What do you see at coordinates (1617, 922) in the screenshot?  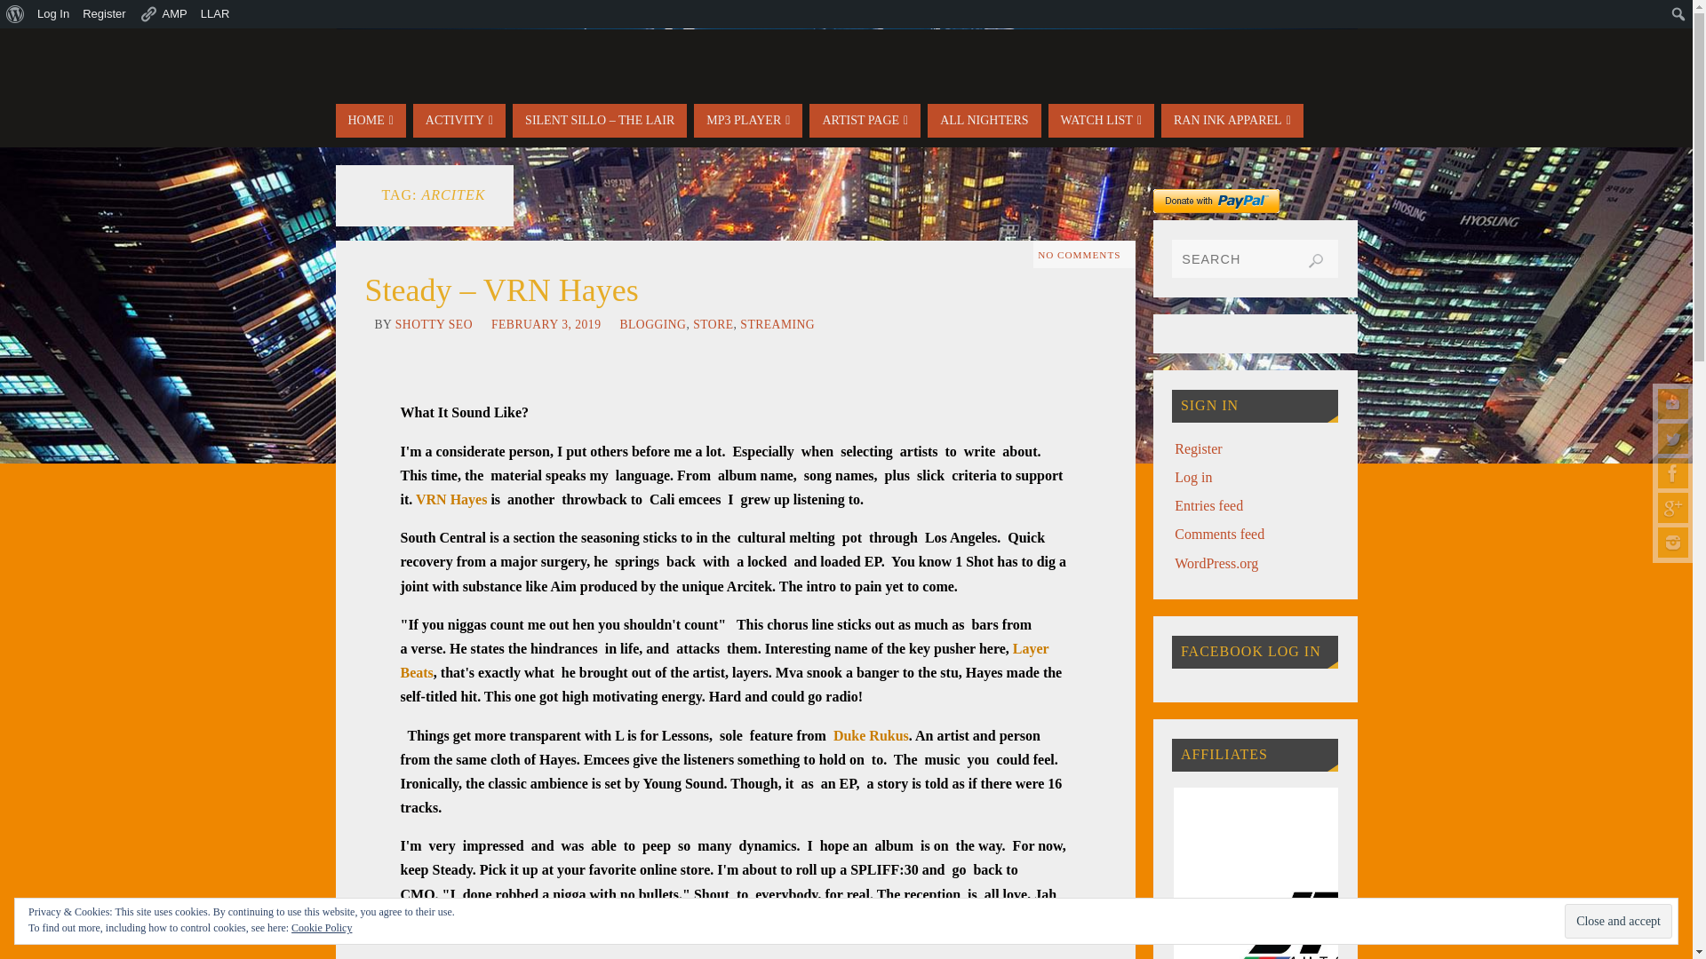 I see `Close and accept` at bounding box center [1617, 922].